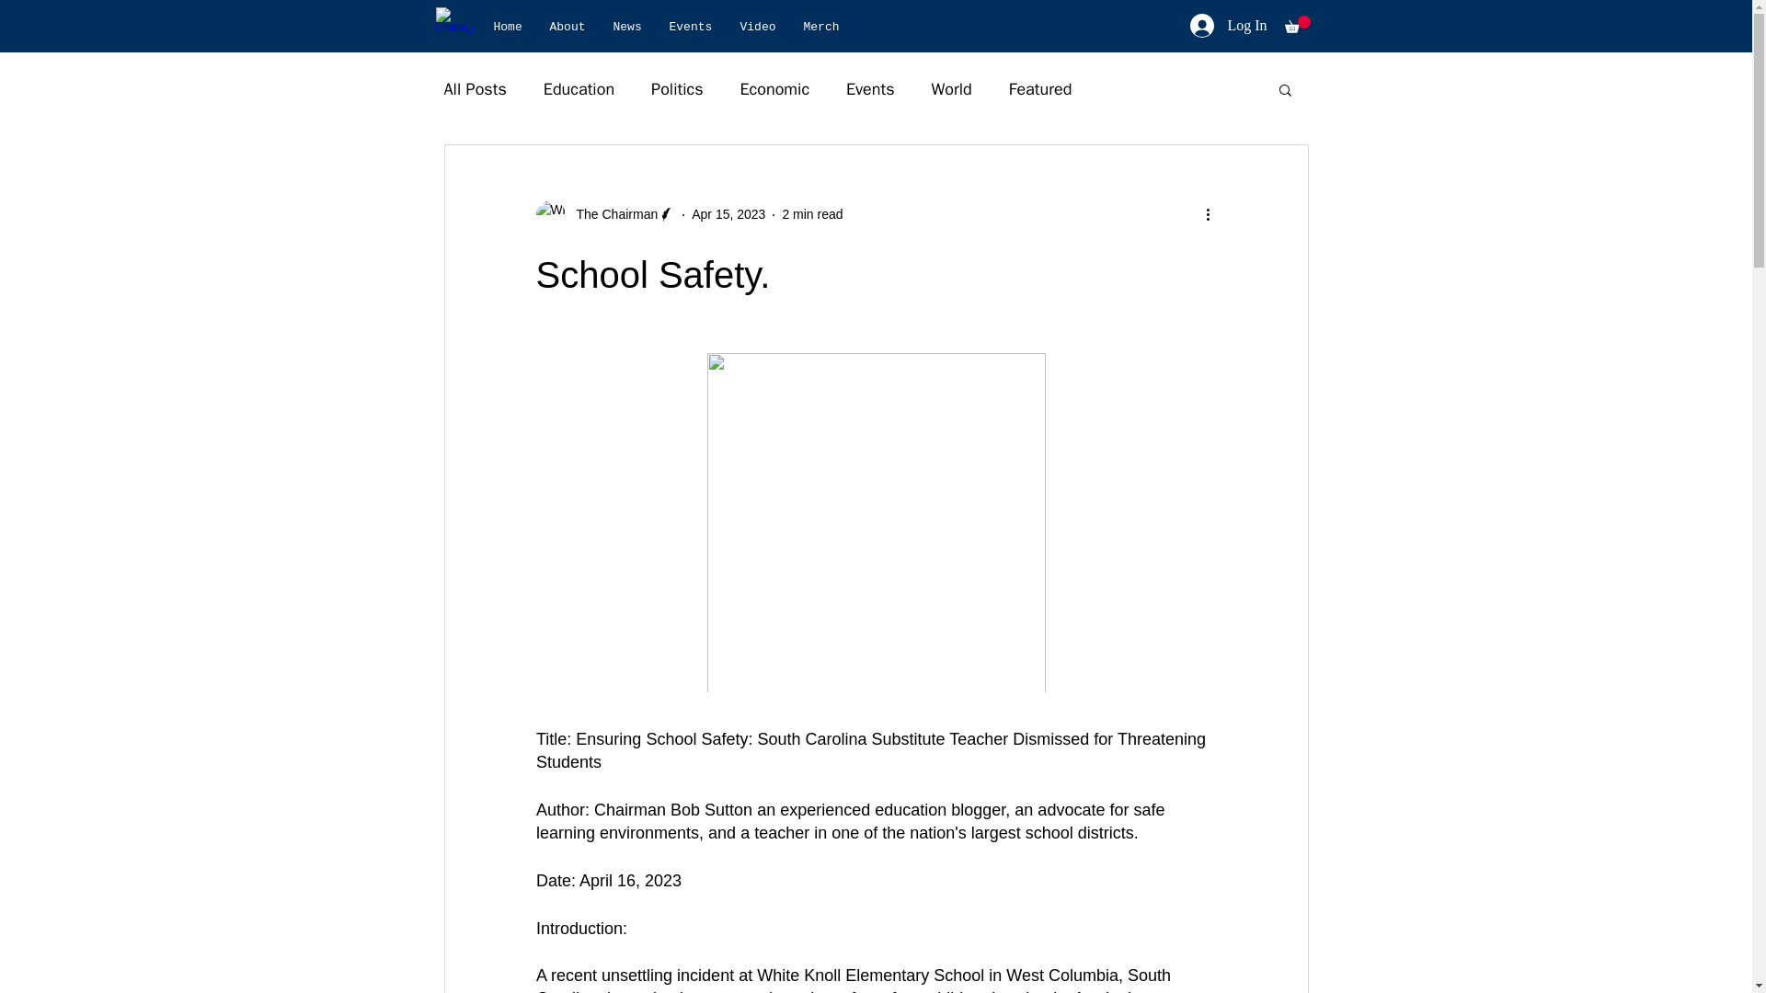 The height and width of the screenshot is (993, 1766). I want to click on Politics, so click(677, 89).